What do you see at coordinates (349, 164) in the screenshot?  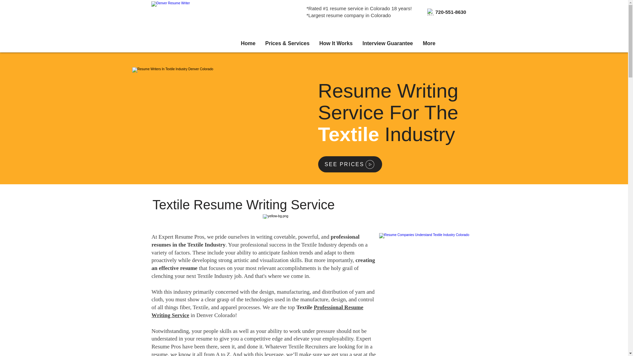 I see `SEE PRICES` at bounding box center [349, 164].